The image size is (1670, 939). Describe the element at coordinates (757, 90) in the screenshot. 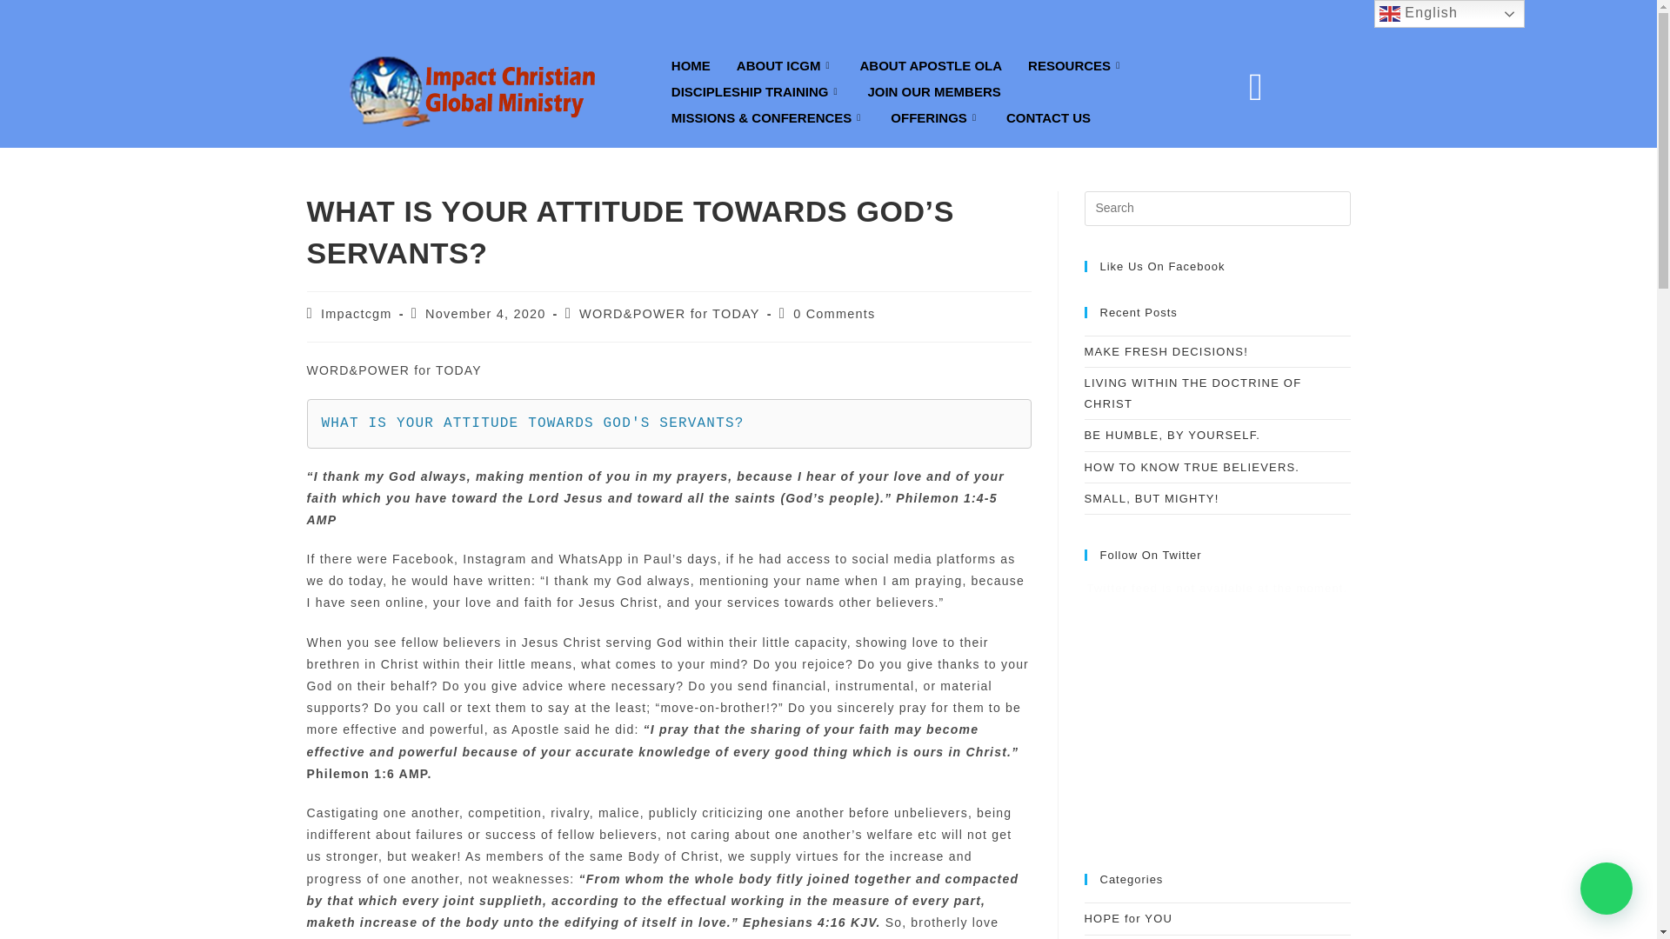

I see `DISCIPLESHIP TRAINING` at that location.